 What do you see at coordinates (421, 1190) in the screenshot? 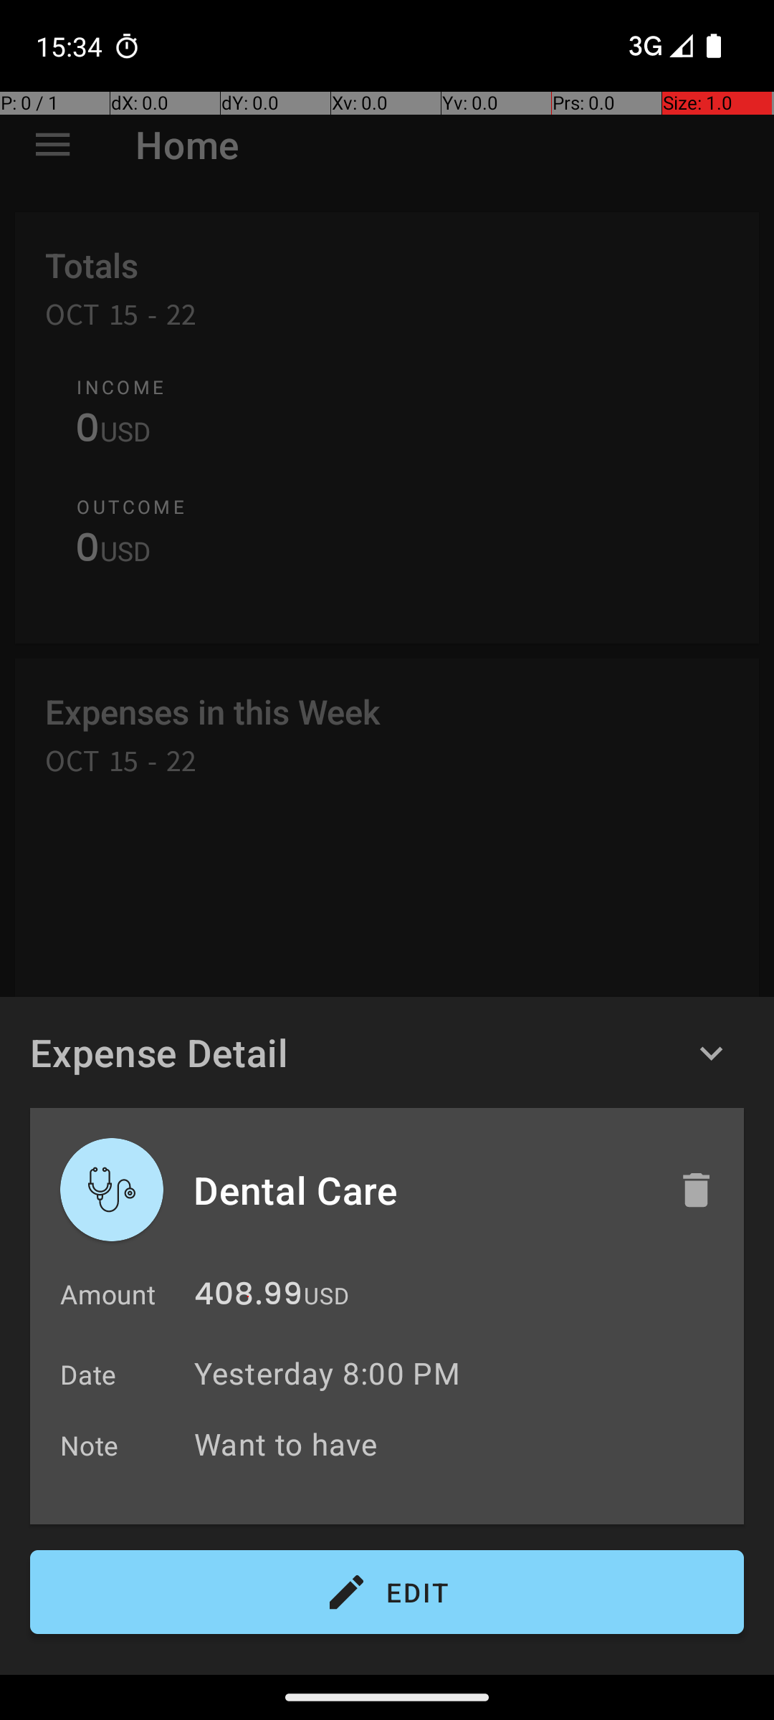
I see `Dental Care` at bounding box center [421, 1190].